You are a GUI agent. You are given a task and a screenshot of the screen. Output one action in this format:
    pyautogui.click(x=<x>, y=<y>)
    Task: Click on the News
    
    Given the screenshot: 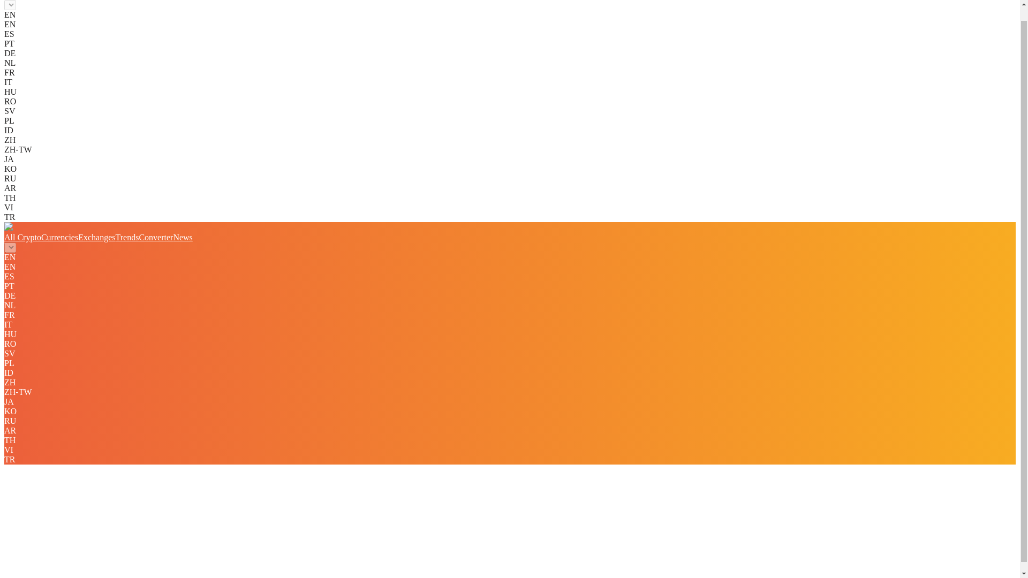 What is the action you would take?
    pyautogui.click(x=182, y=238)
    